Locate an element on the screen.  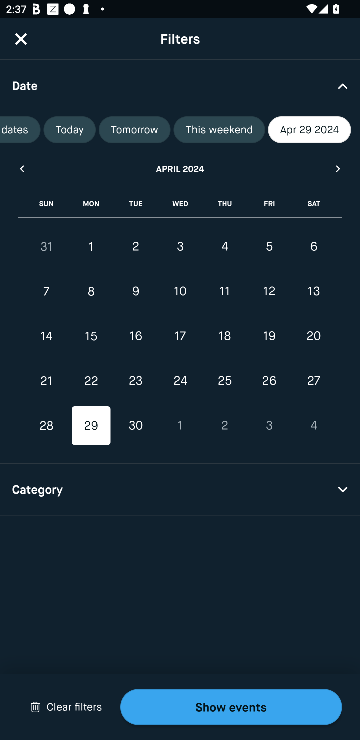
4 is located at coordinates (313, 425).